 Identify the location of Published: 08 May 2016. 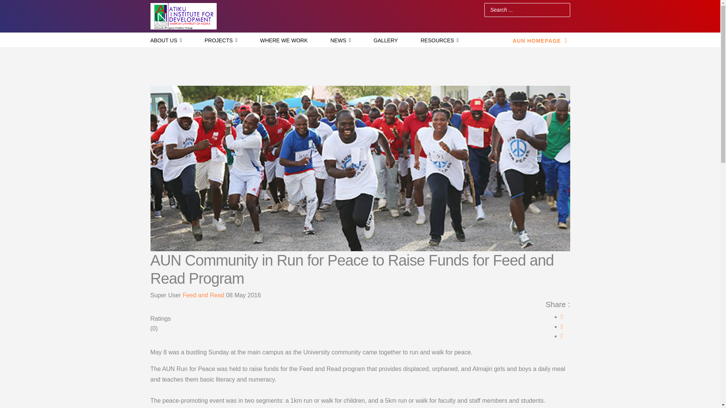
(244, 295).